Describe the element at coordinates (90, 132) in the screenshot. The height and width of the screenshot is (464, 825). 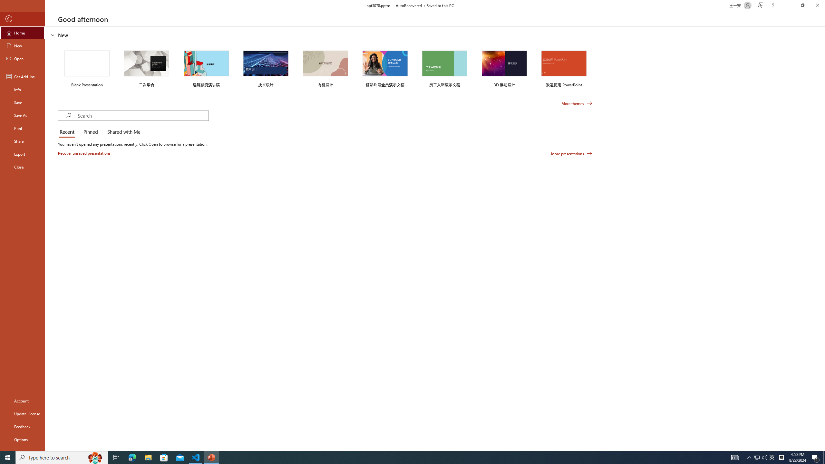
I see `Pinned` at that location.